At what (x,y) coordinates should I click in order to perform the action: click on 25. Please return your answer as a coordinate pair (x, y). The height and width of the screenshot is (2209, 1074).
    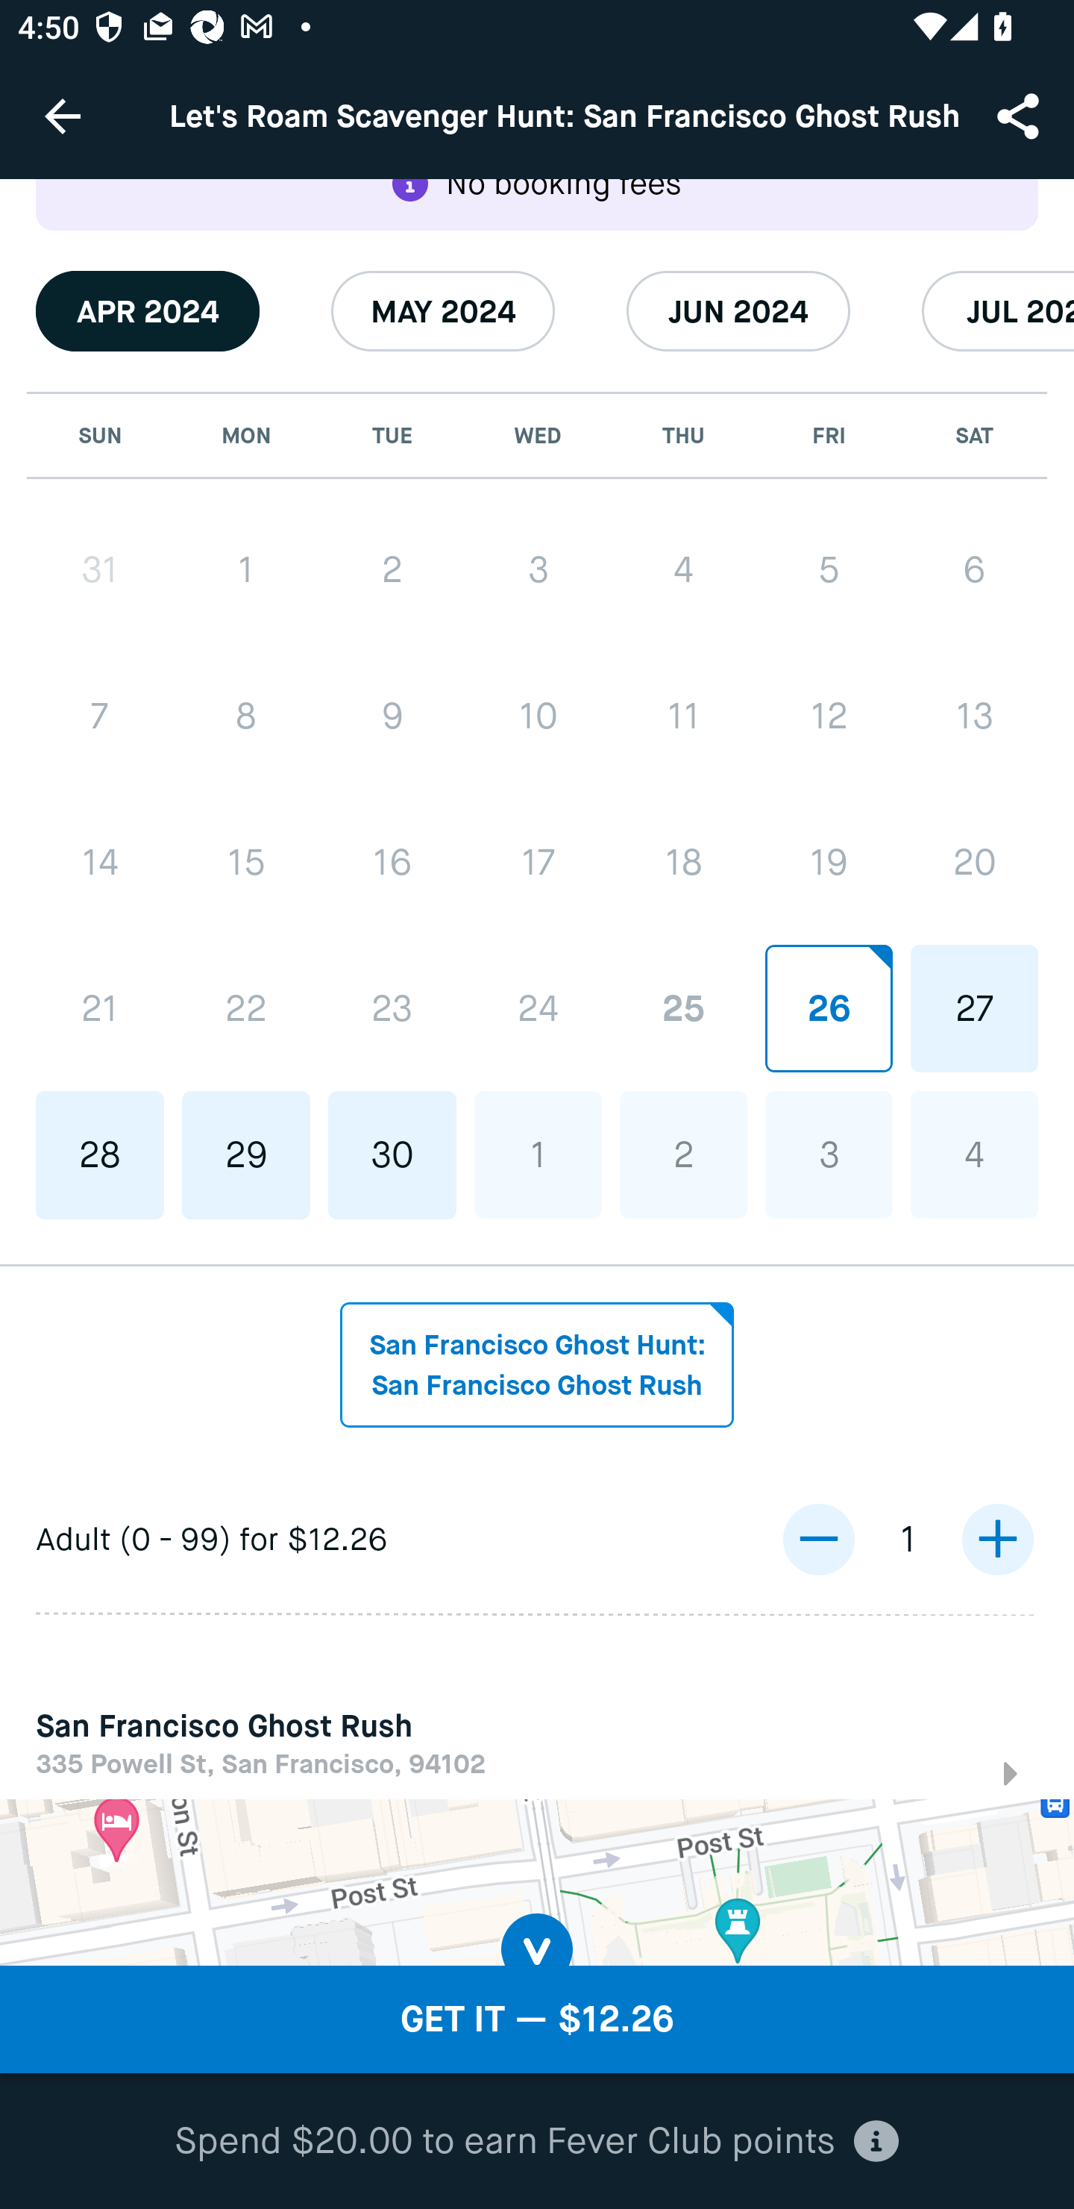
    Looking at the image, I should click on (683, 1007).